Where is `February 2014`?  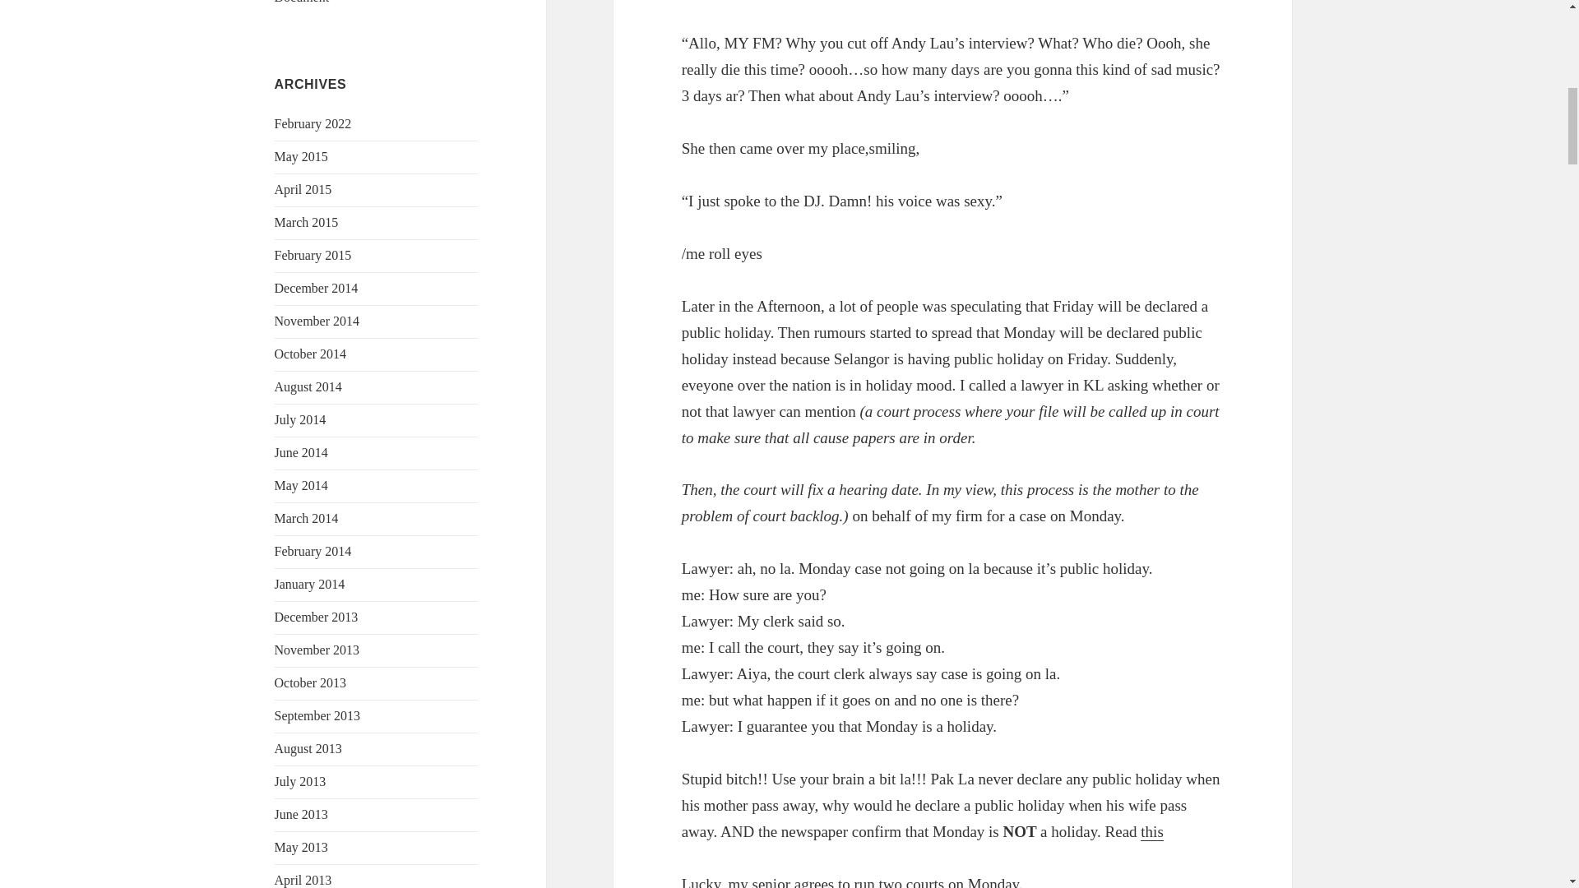
February 2014 is located at coordinates (313, 551).